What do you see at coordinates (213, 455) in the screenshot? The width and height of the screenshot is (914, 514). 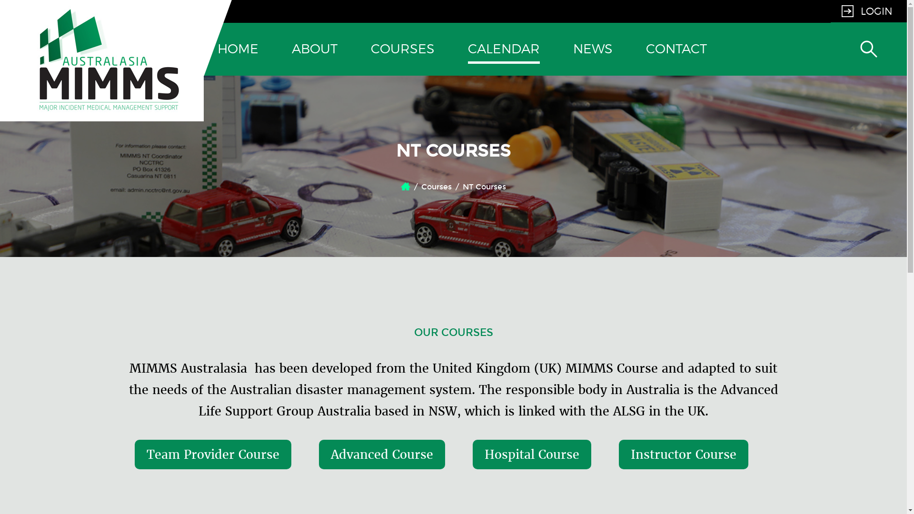 I see `Team Provider Course` at bounding box center [213, 455].